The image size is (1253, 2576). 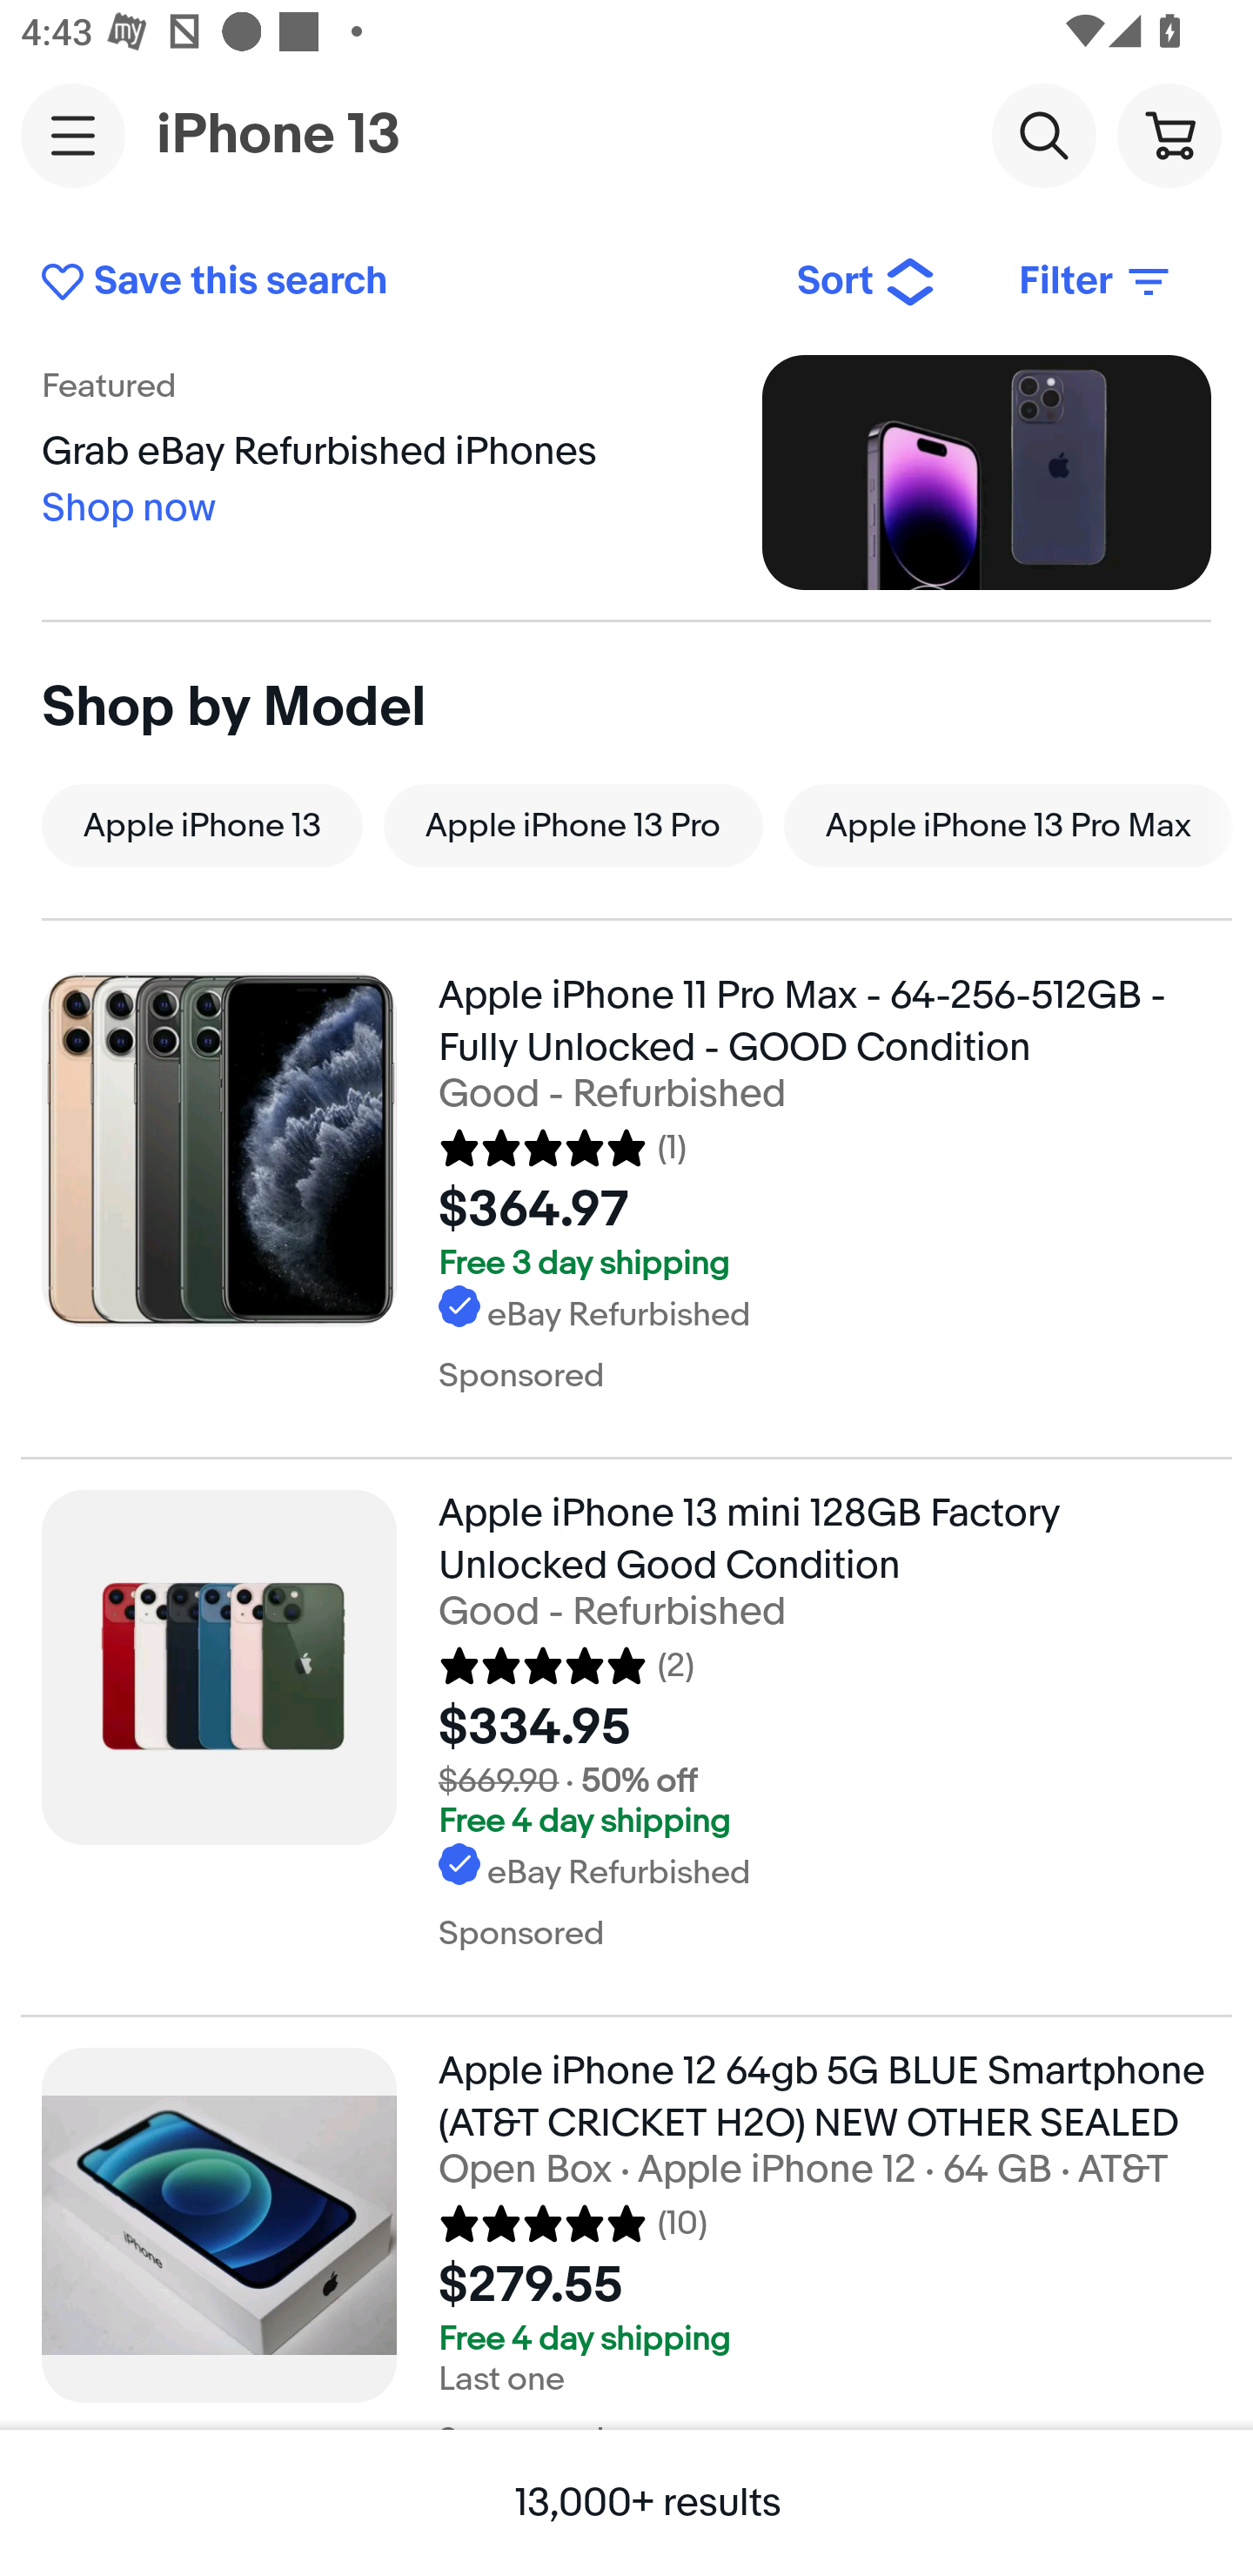 I want to click on Sort, so click(x=867, y=282).